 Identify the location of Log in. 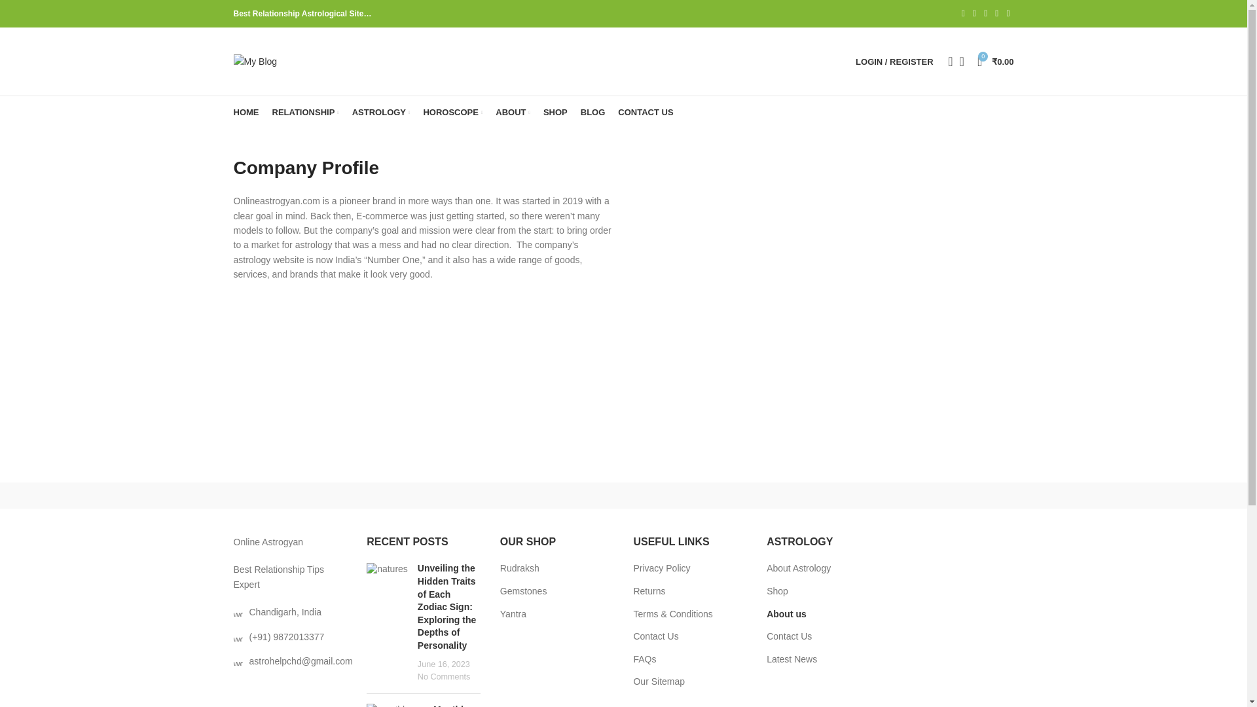
(826, 270).